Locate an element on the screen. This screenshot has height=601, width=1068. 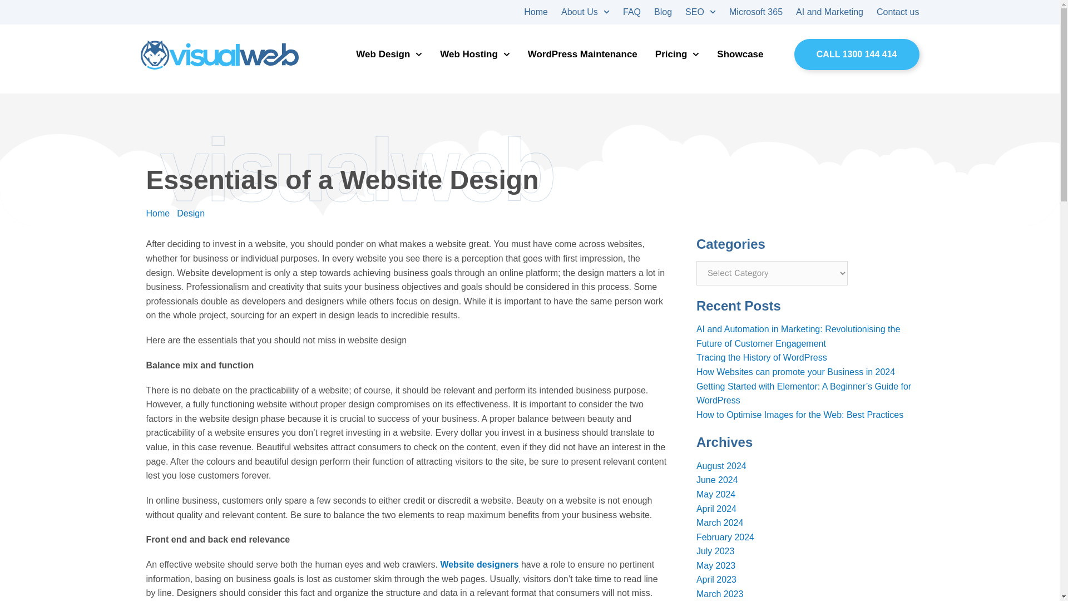
About Us is located at coordinates (585, 12).